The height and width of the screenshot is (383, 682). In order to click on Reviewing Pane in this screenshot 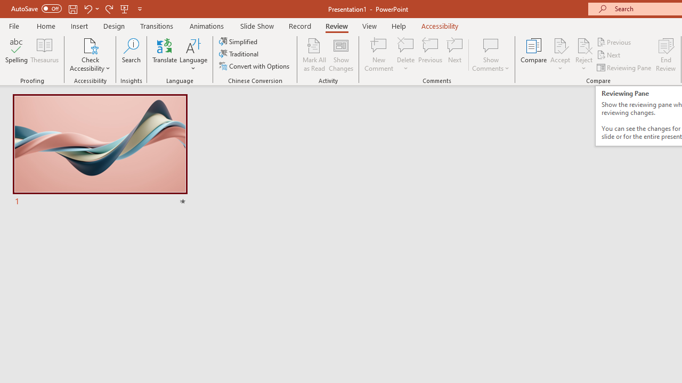, I will do `click(624, 67)`.